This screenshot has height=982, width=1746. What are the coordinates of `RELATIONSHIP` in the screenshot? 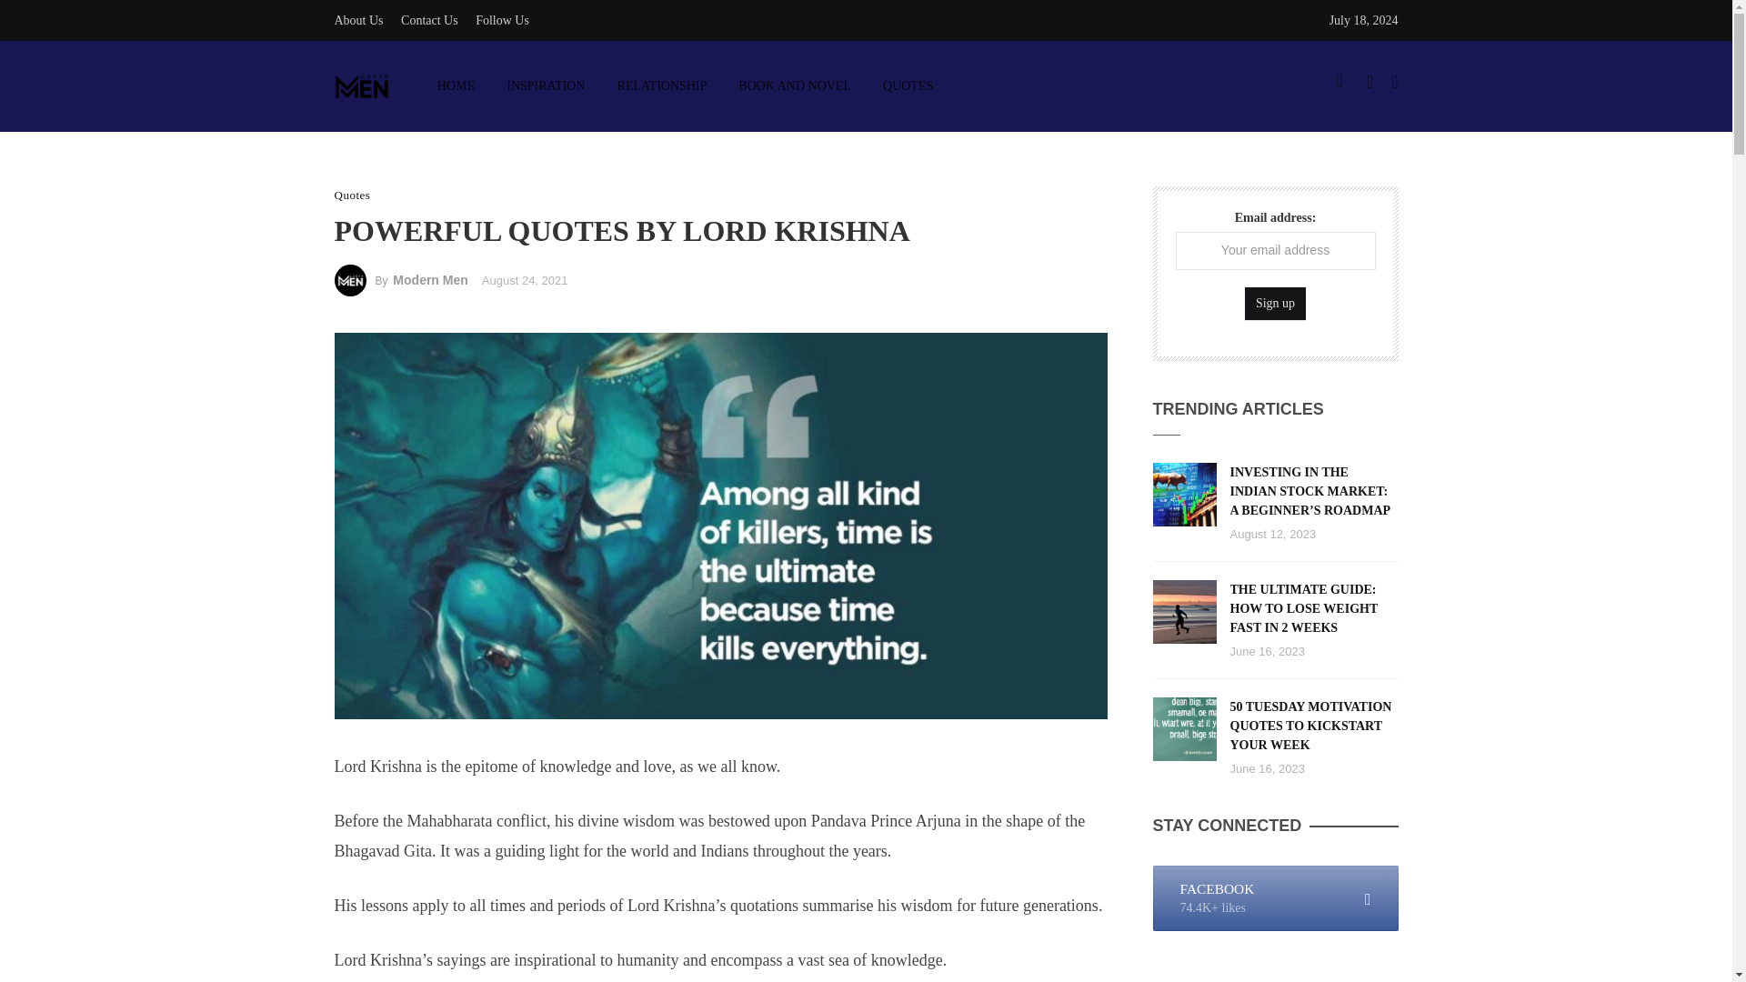 It's located at (661, 85).